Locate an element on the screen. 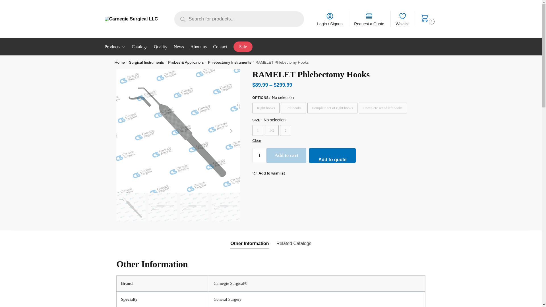  0 is located at coordinates (427, 19).